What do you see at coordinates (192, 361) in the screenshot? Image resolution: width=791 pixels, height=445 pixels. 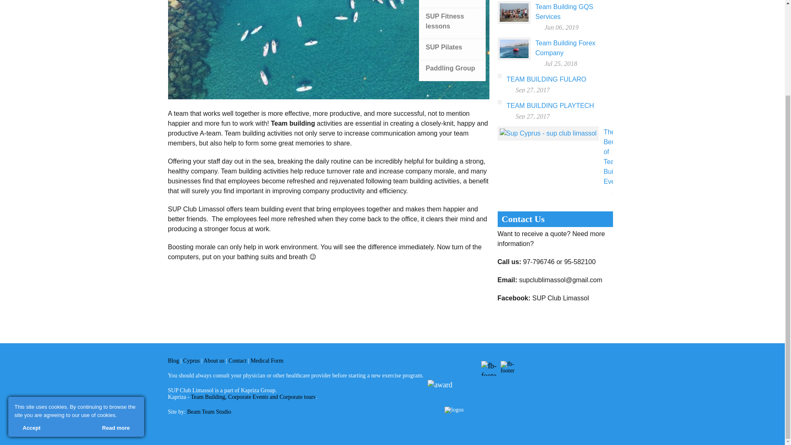 I see `Cyprus` at bounding box center [192, 361].